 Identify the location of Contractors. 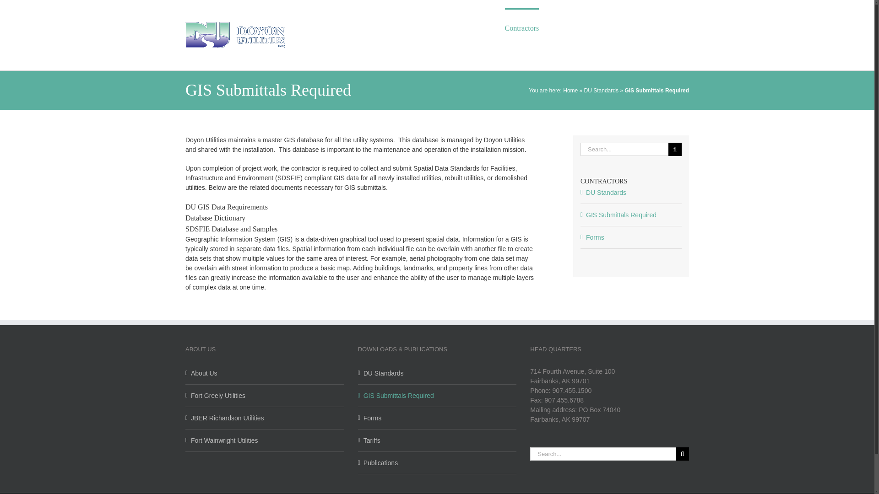
(522, 27).